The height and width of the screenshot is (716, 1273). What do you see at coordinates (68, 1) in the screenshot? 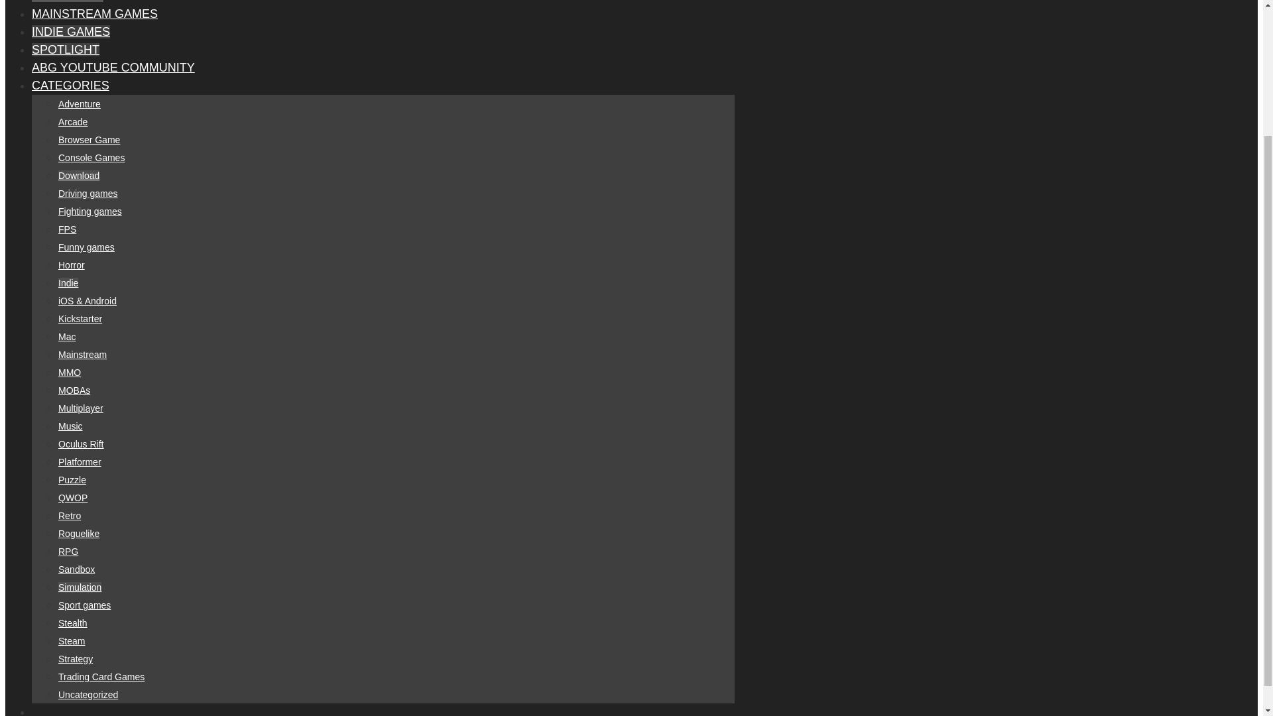
I see `HOME PAGE` at bounding box center [68, 1].